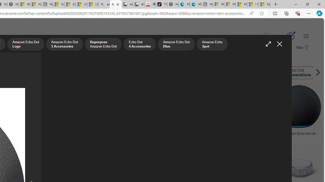 The height and width of the screenshot is (182, 325). What do you see at coordinates (13, 137) in the screenshot?
I see `pnghq.com` at bounding box center [13, 137].